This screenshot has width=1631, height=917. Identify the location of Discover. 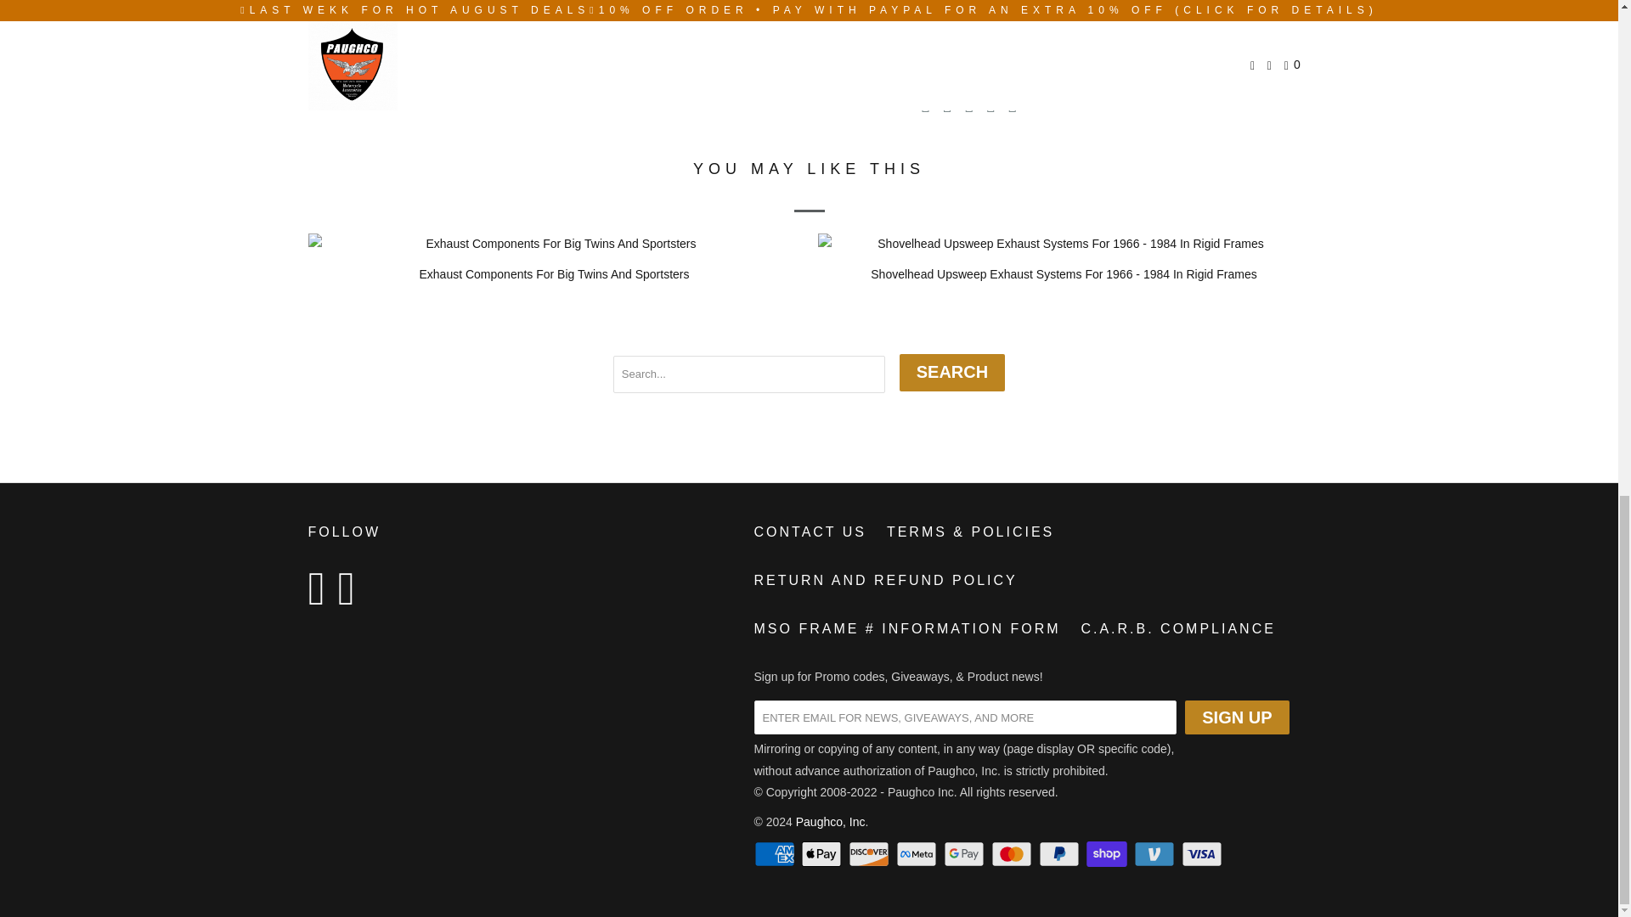
(870, 854).